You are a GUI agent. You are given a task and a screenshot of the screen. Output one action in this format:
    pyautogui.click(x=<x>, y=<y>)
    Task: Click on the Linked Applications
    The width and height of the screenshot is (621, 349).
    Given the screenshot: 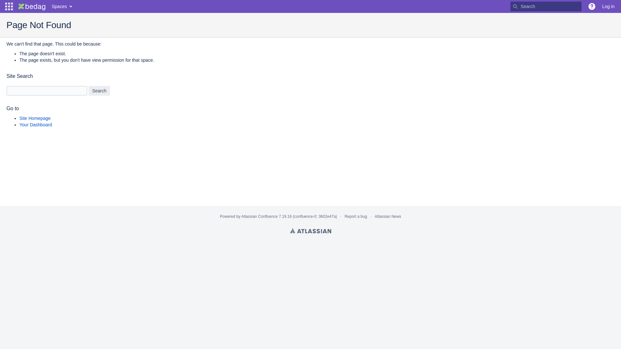 What is the action you would take?
    pyautogui.click(x=9, y=6)
    